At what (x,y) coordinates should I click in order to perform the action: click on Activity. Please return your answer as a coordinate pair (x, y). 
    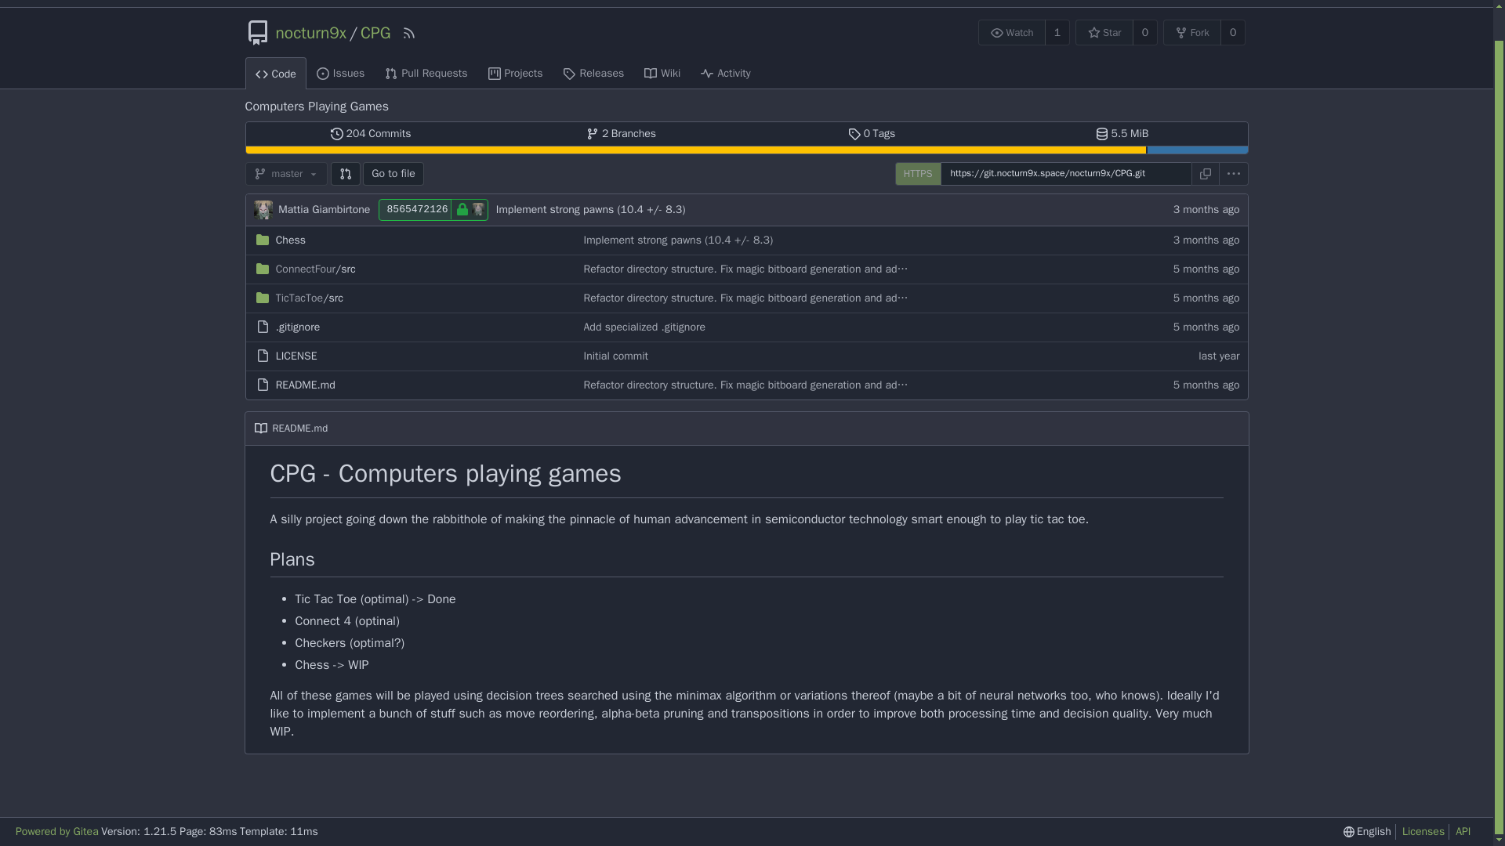
    Looking at the image, I should click on (725, 73).